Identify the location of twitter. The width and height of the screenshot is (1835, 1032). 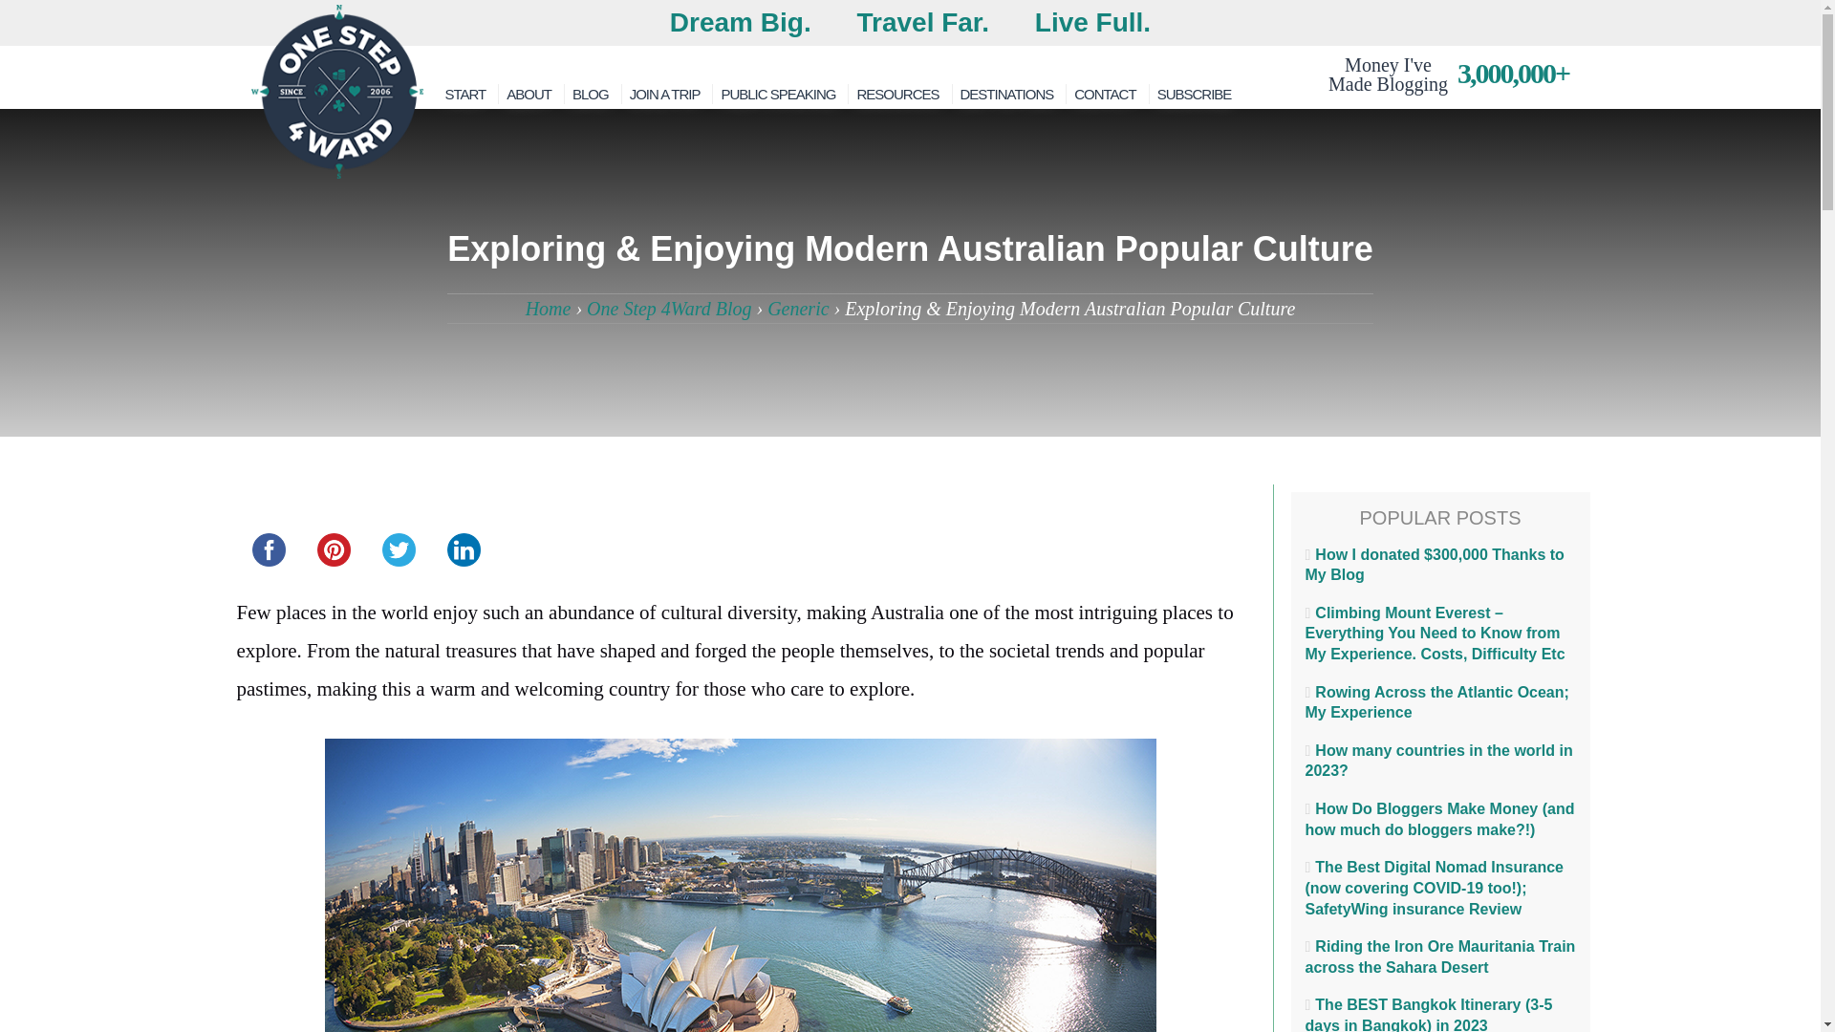
(399, 549).